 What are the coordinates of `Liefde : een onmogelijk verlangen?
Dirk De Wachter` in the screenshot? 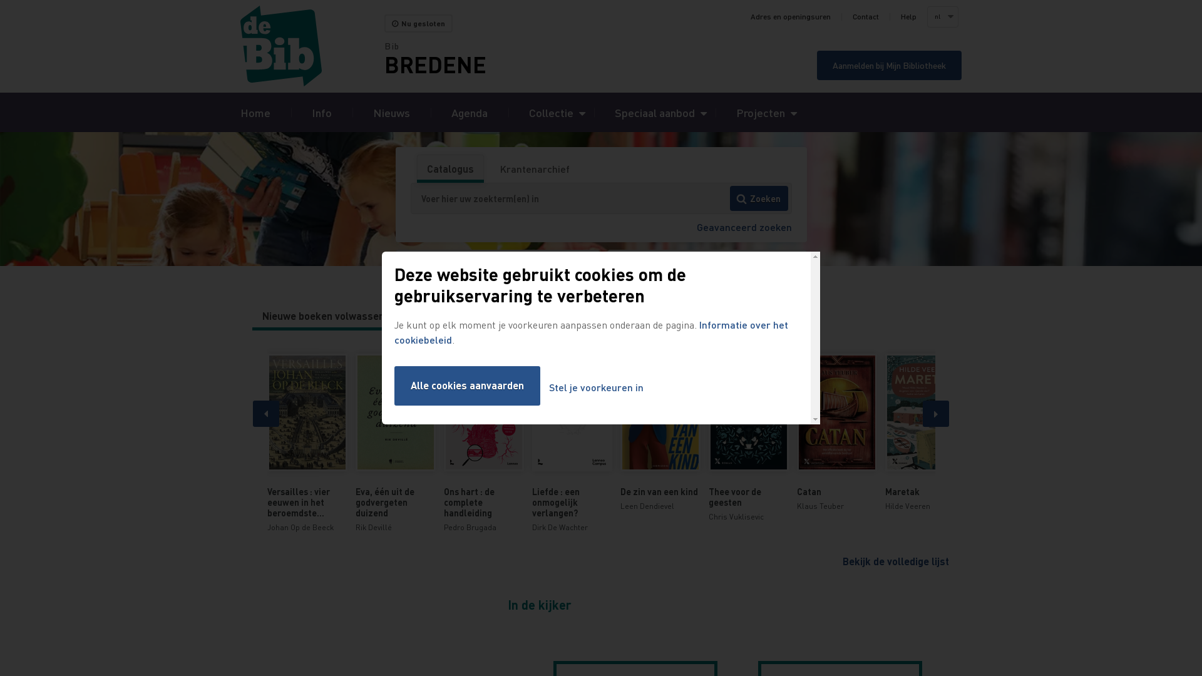 It's located at (572, 443).